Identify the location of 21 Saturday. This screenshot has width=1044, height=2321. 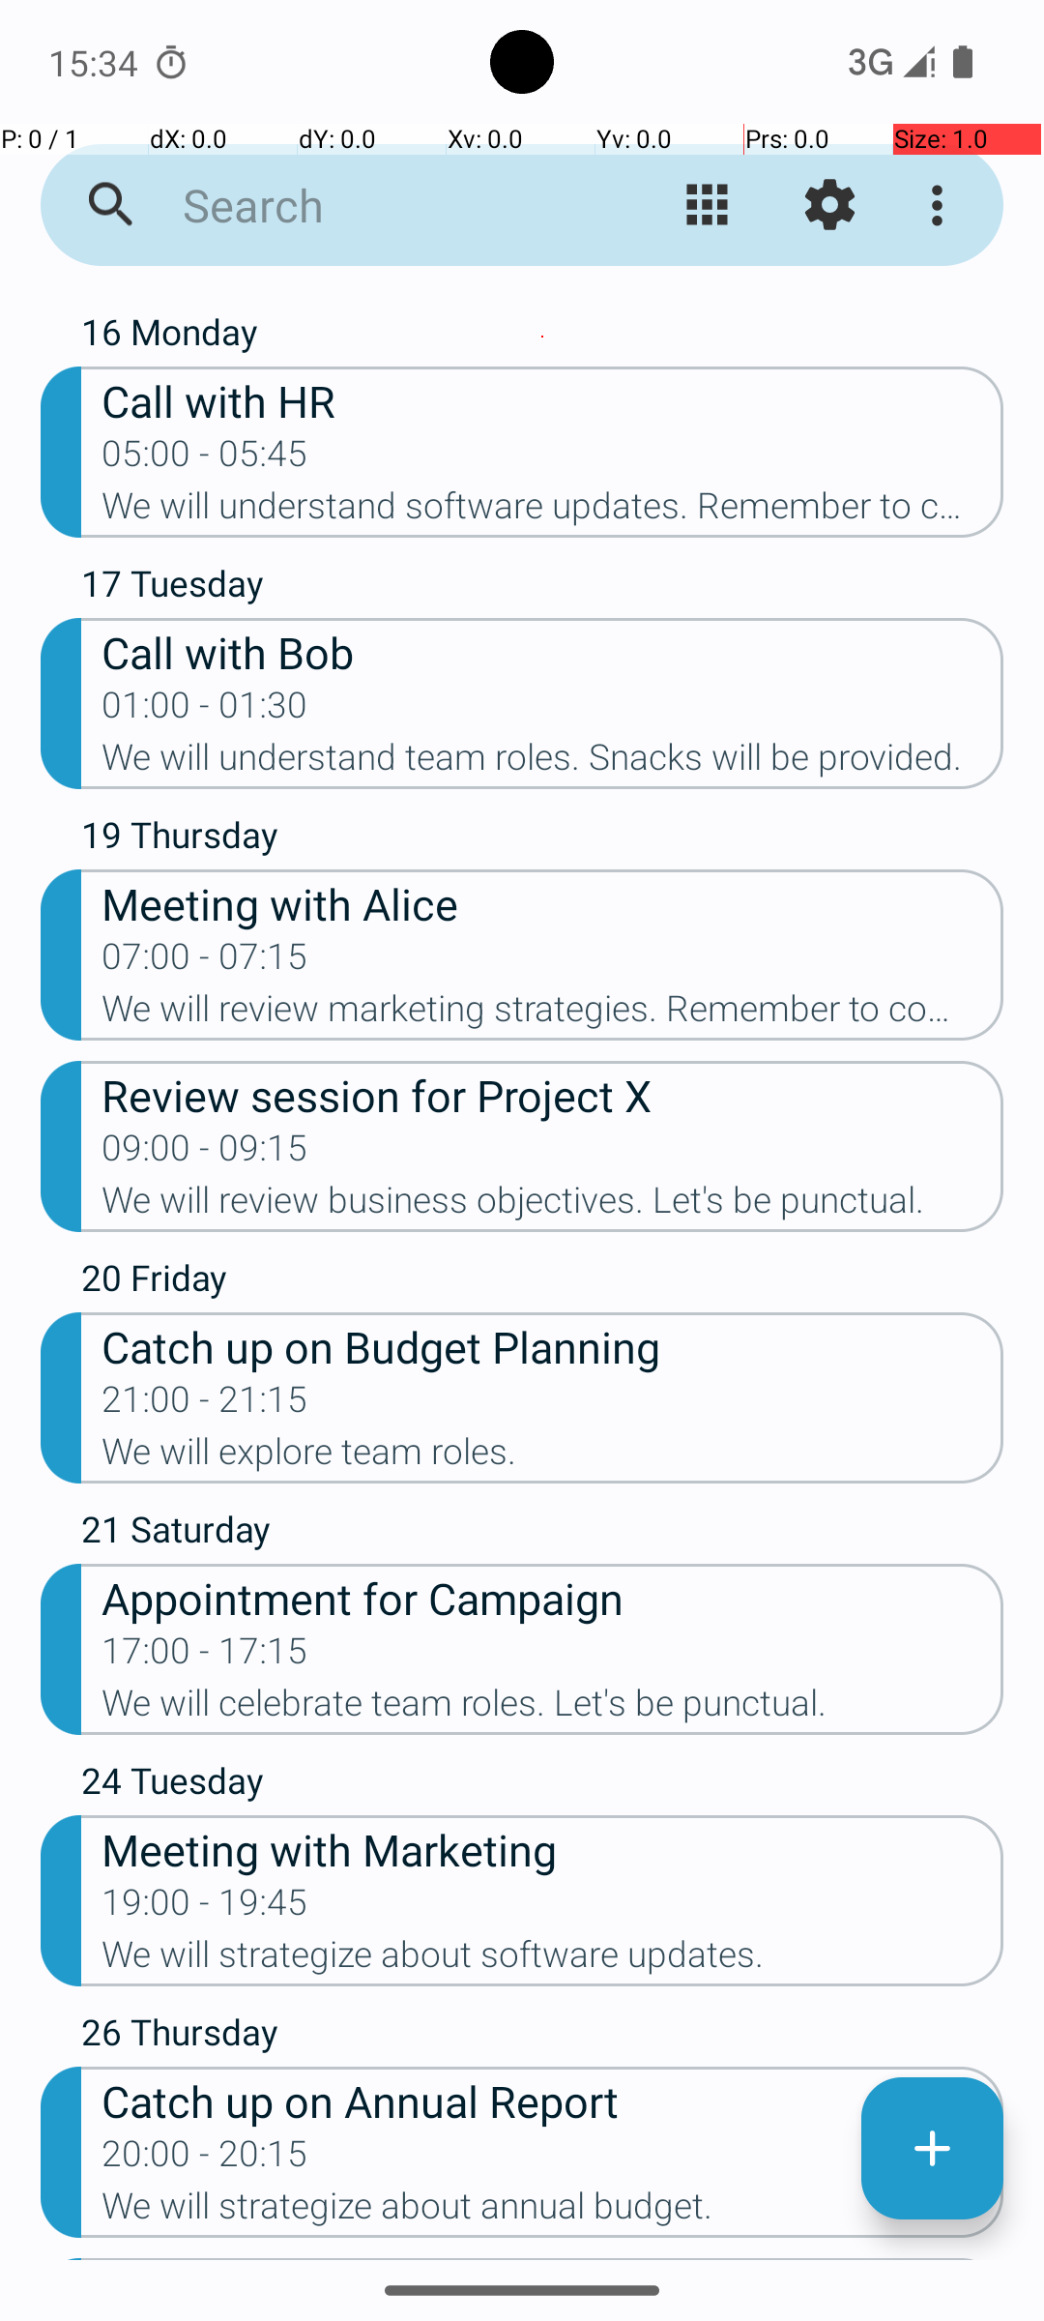
(542, 1534).